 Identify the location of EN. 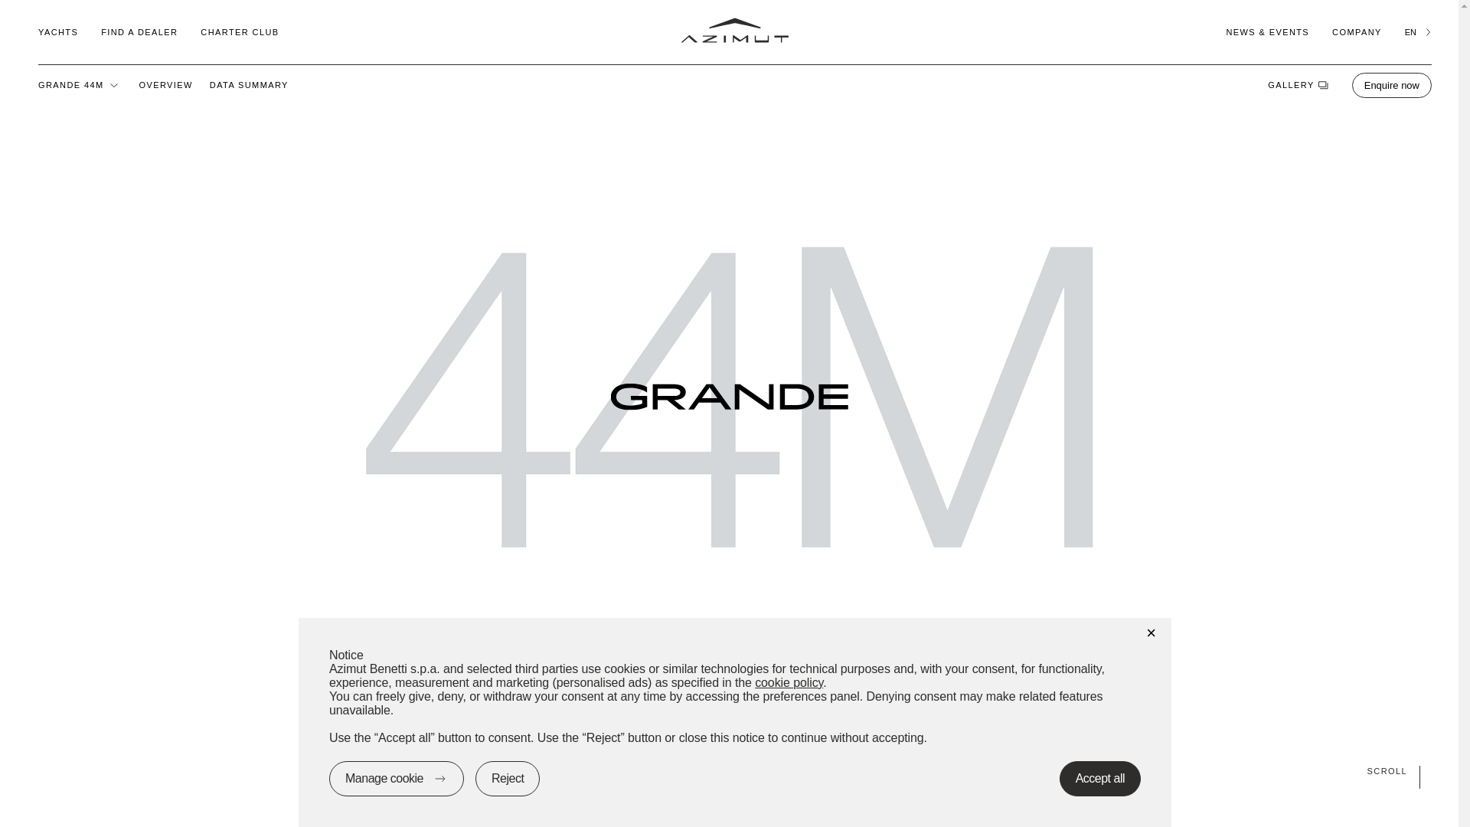
(1418, 31).